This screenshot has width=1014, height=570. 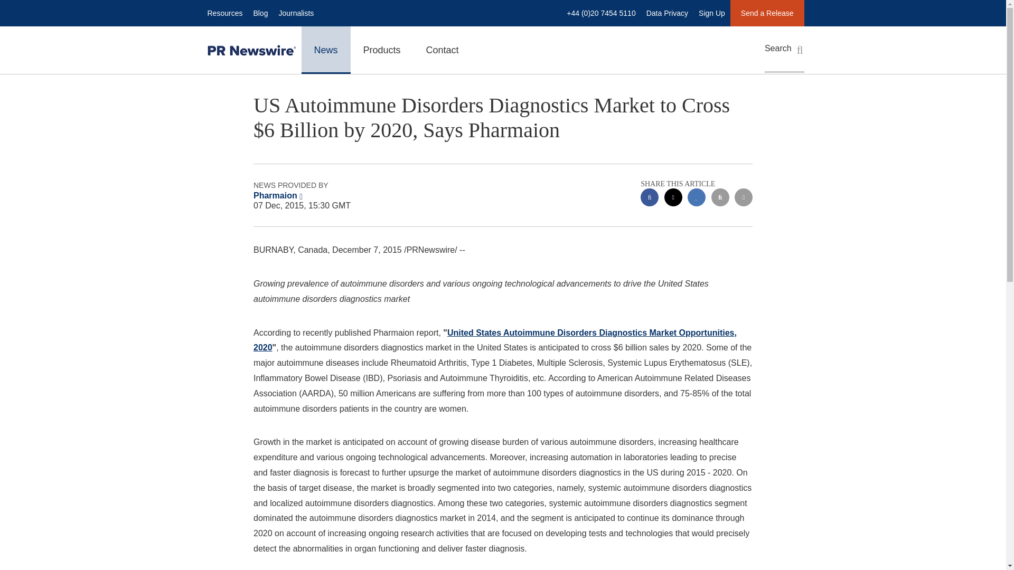 I want to click on Journalists, so click(x=296, y=13).